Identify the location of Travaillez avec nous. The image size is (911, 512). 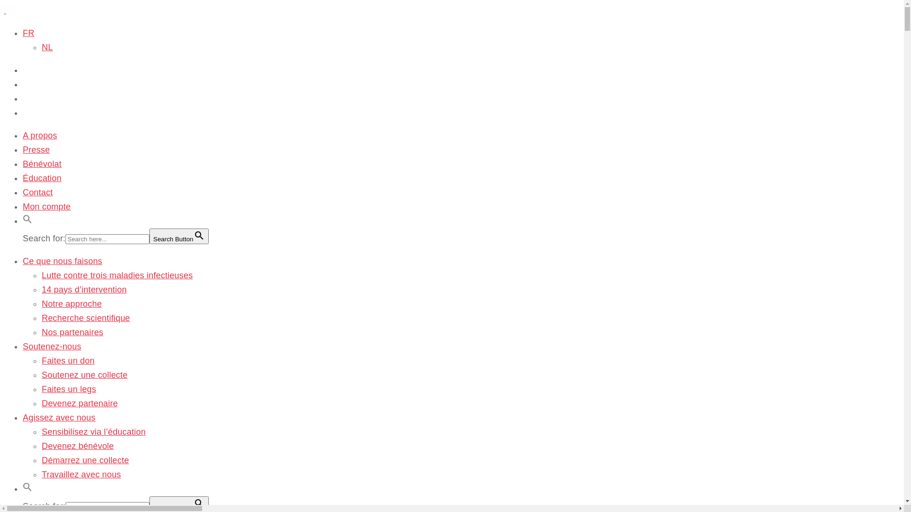
(82, 475).